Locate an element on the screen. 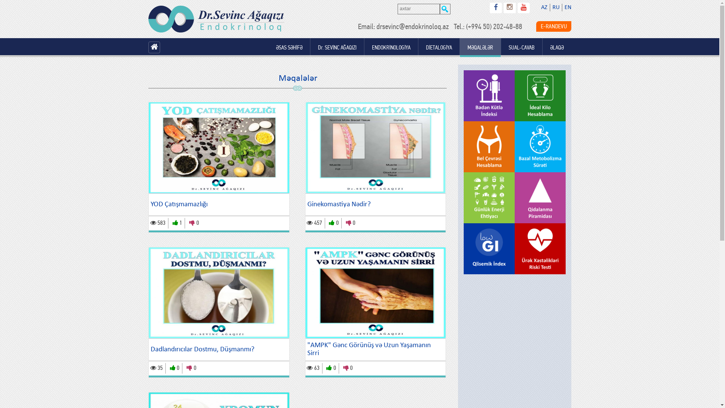 The height and width of the screenshot is (408, 725). drsevinc@endokrinoloq.az is located at coordinates (412, 26).